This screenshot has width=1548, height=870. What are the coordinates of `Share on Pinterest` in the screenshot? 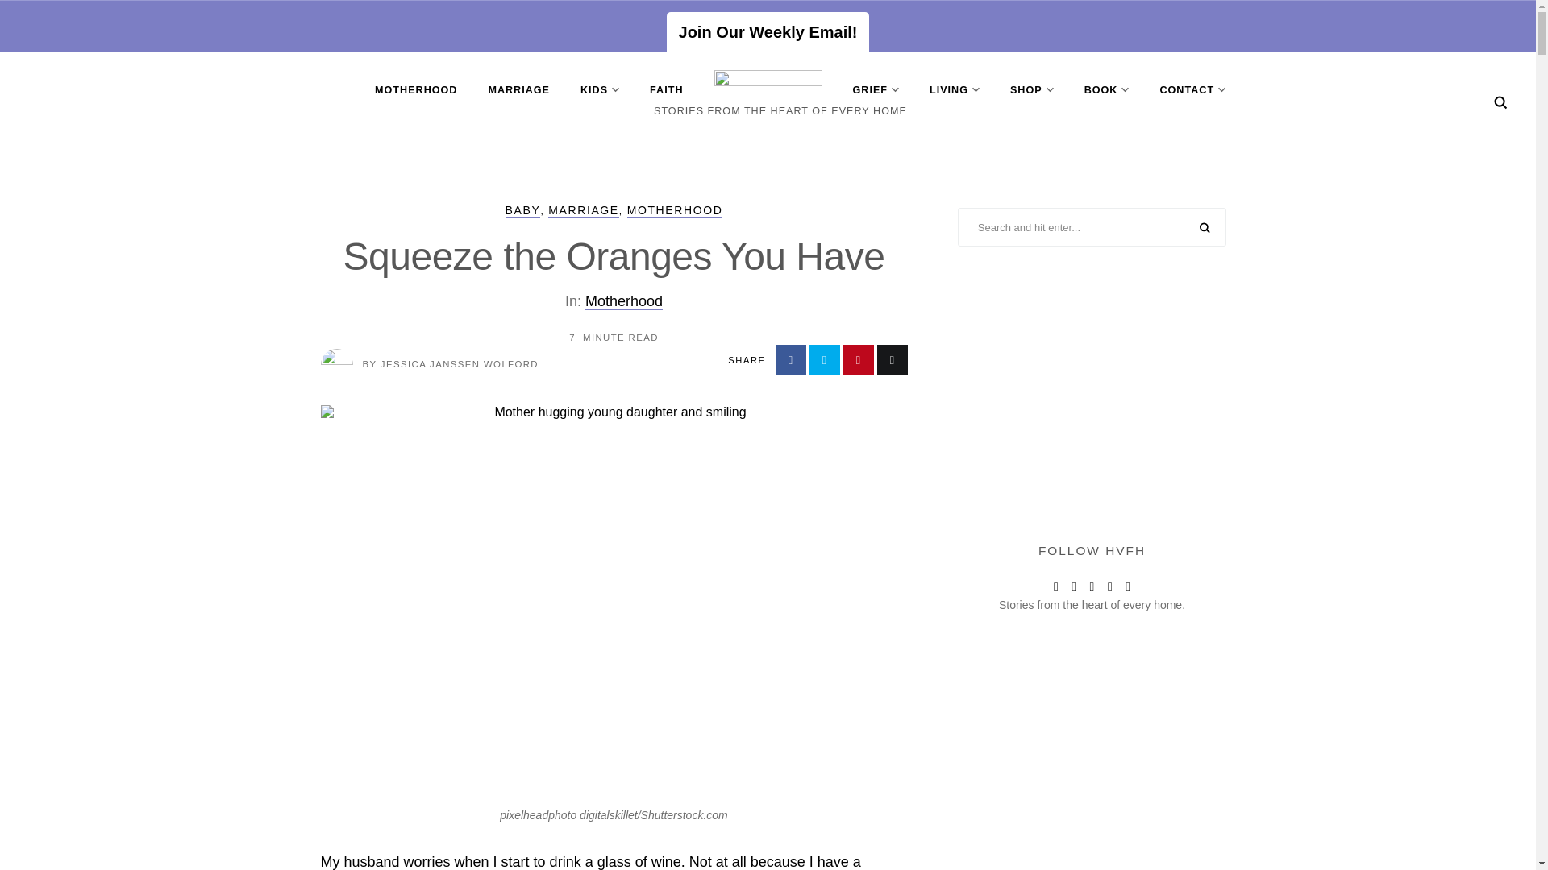 It's located at (859, 359).